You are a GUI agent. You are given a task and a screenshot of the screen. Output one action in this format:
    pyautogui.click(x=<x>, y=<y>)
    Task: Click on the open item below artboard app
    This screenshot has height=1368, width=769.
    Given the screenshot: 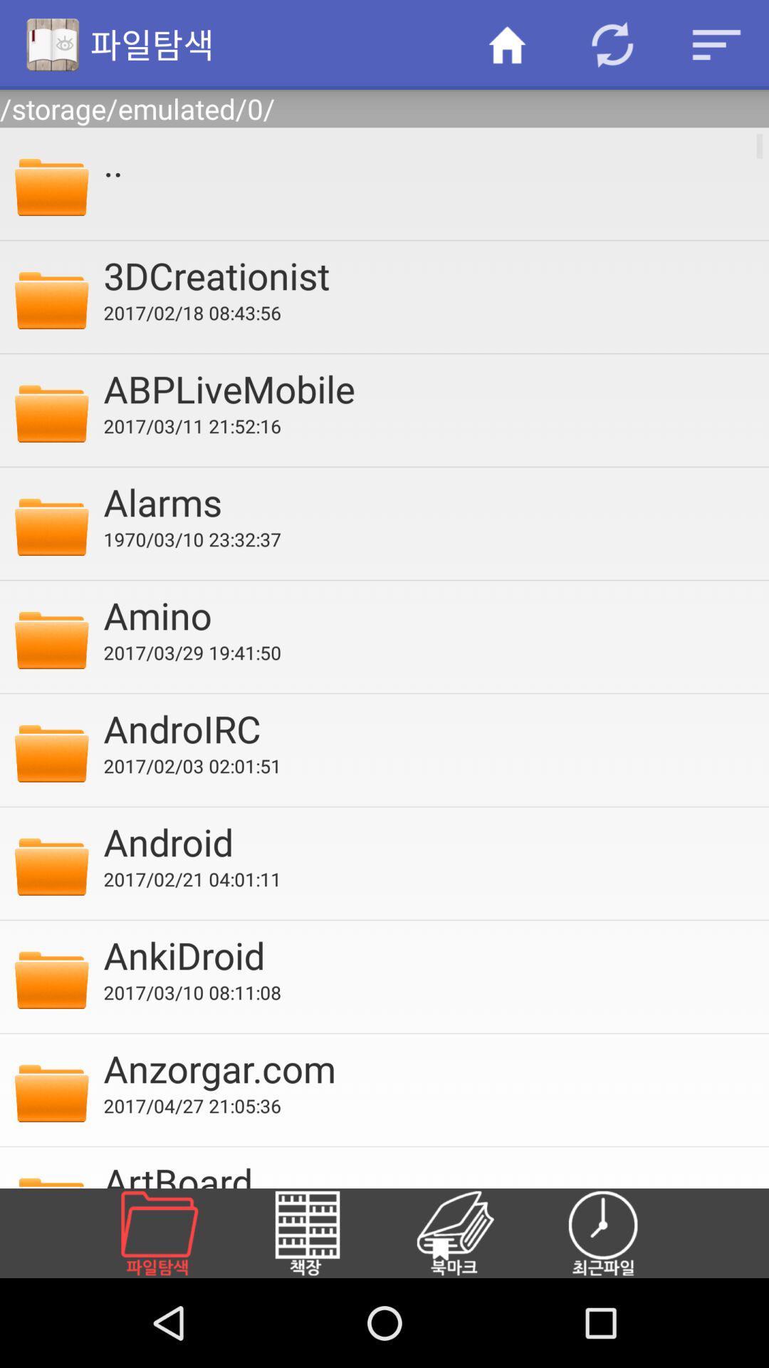 What is the action you would take?
    pyautogui.click(x=324, y=1233)
    